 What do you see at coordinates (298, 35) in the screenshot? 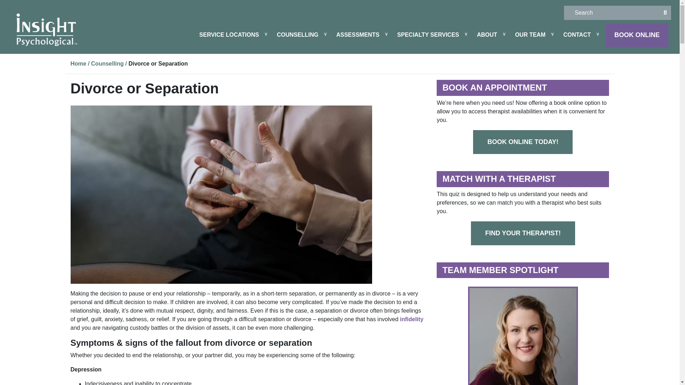
I see `COUNSELLING` at bounding box center [298, 35].